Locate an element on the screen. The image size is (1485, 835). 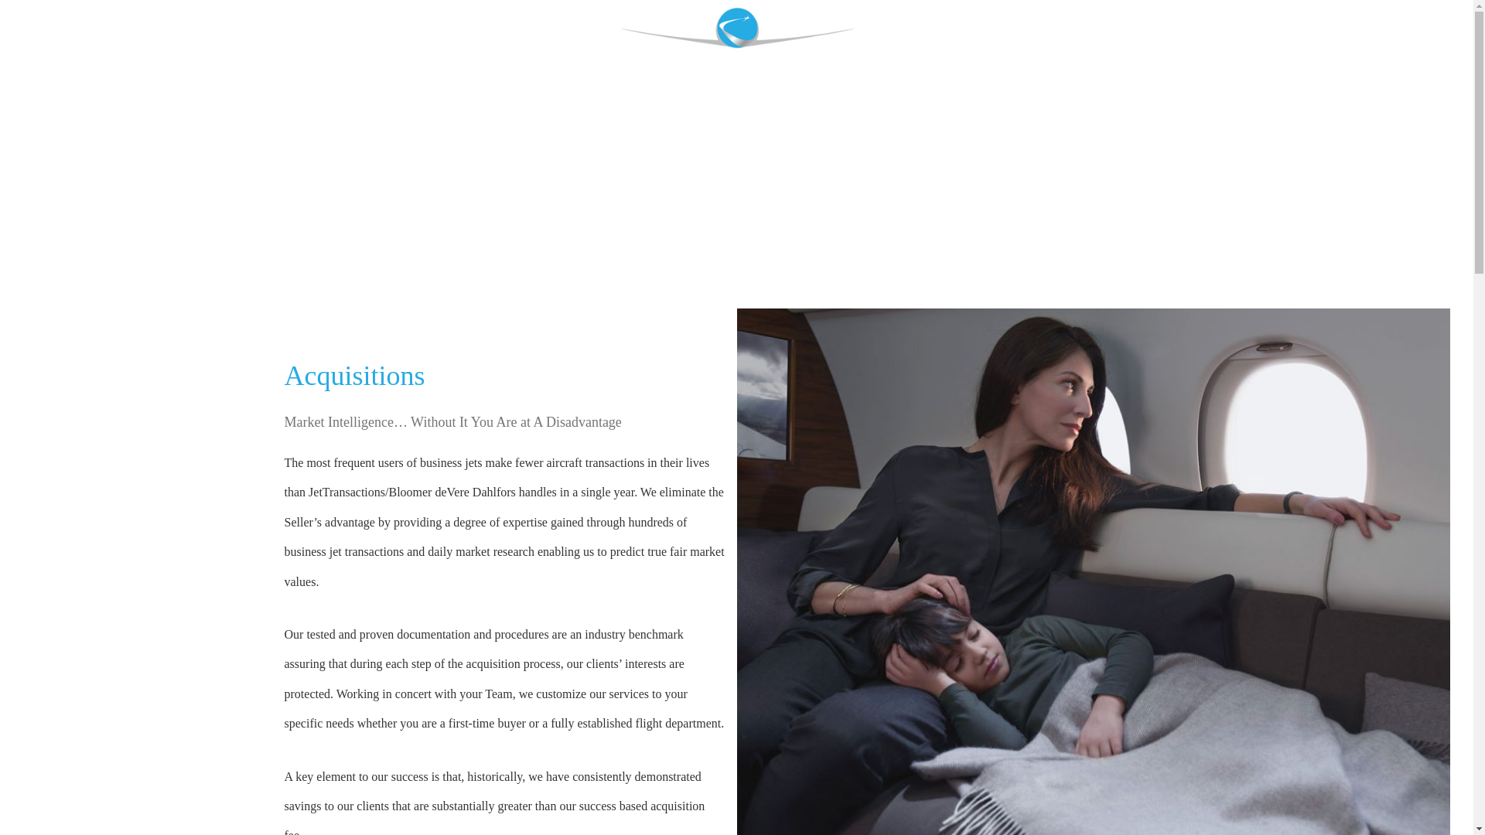
CONTACT US is located at coordinates (1153, 55).